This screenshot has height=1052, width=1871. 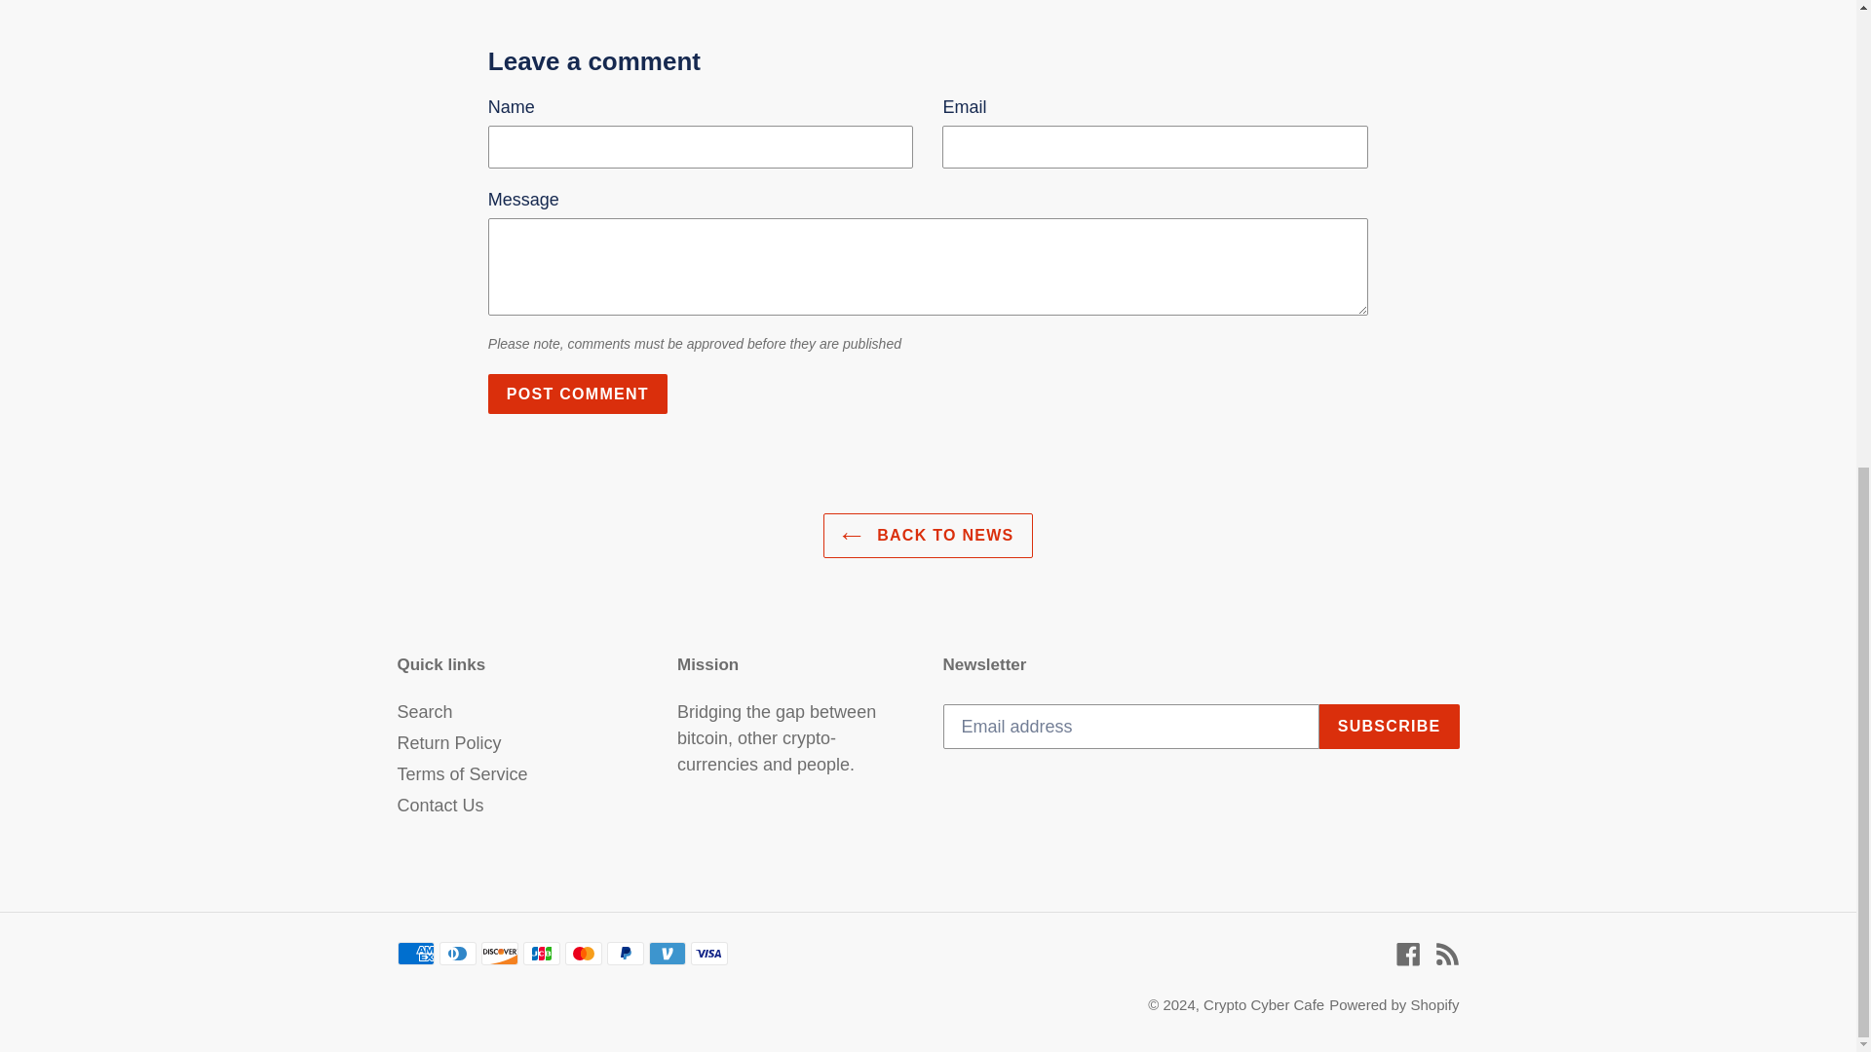 I want to click on RSS, so click(x=1446, y=953).